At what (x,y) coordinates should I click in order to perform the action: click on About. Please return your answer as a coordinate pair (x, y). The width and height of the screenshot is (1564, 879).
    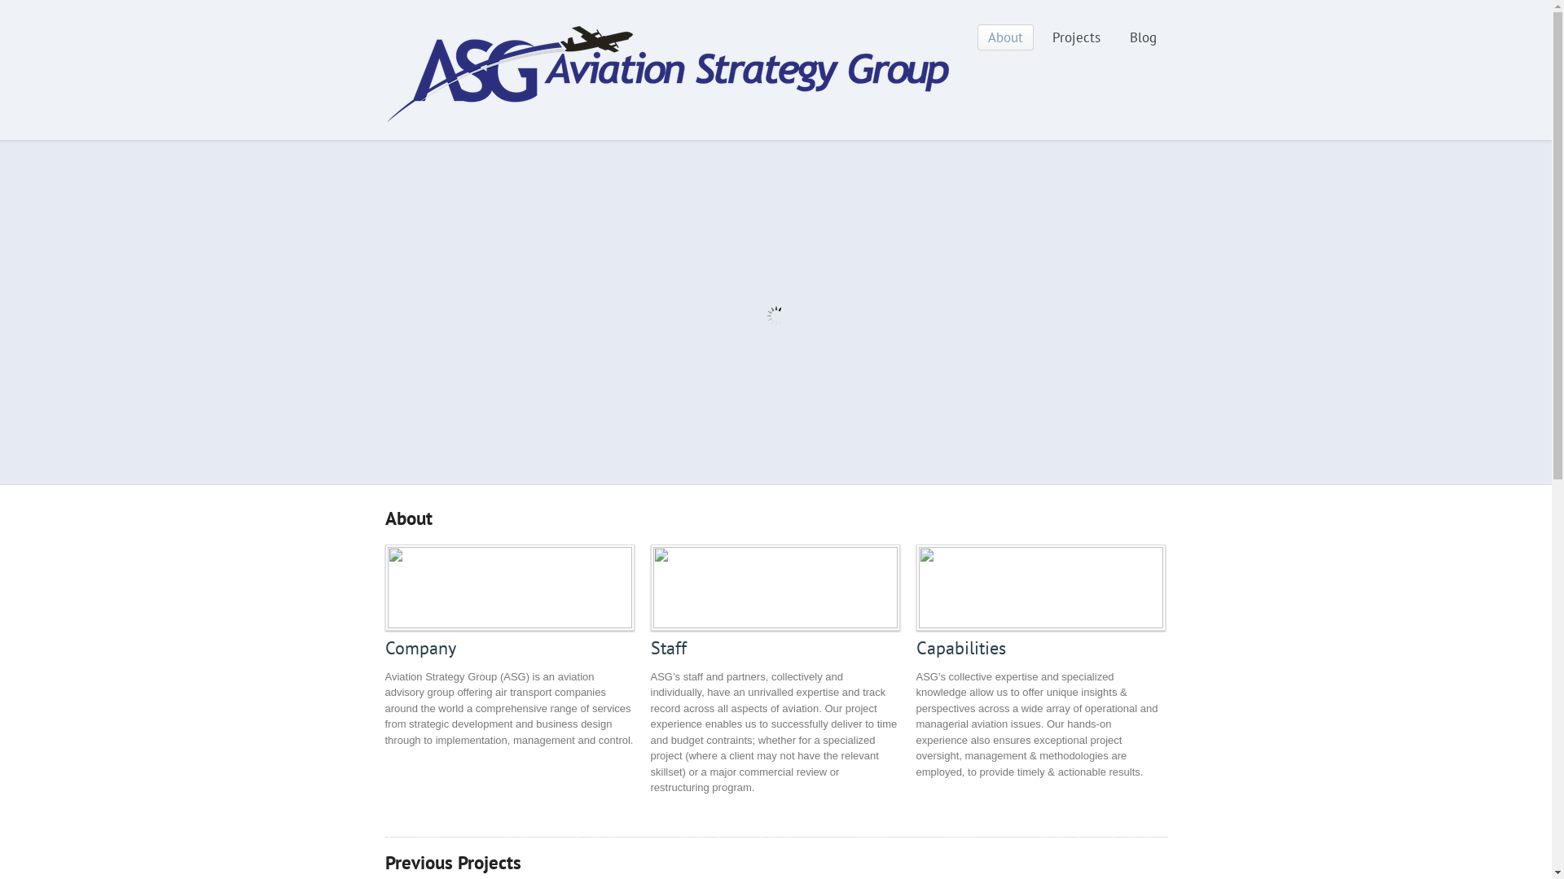
    Looking at the image, I should click on (1005, 37).